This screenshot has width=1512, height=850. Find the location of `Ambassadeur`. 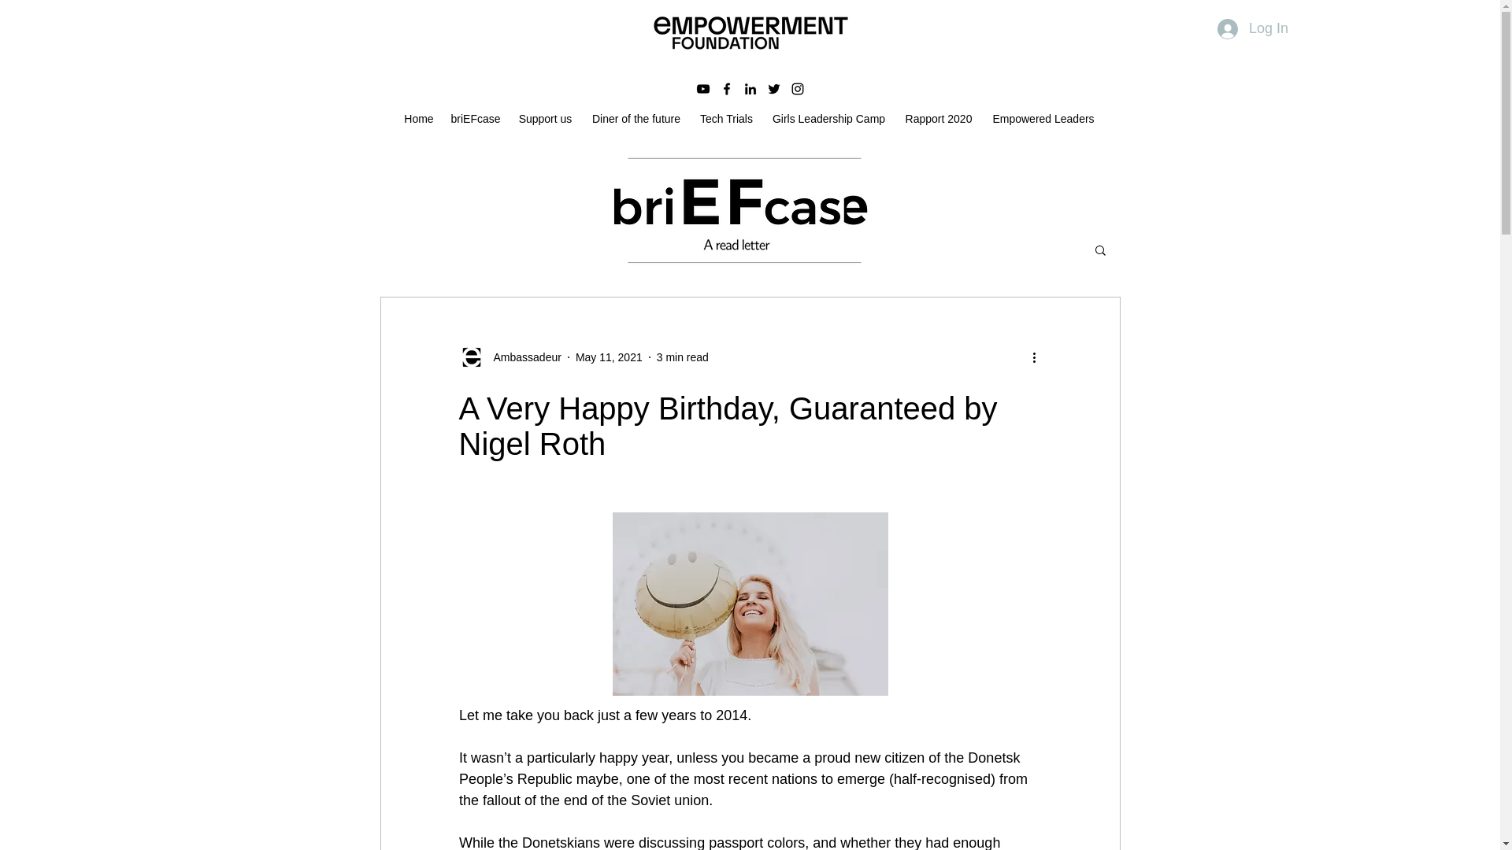

Ambassadeur is located at coordinates (509, 357).